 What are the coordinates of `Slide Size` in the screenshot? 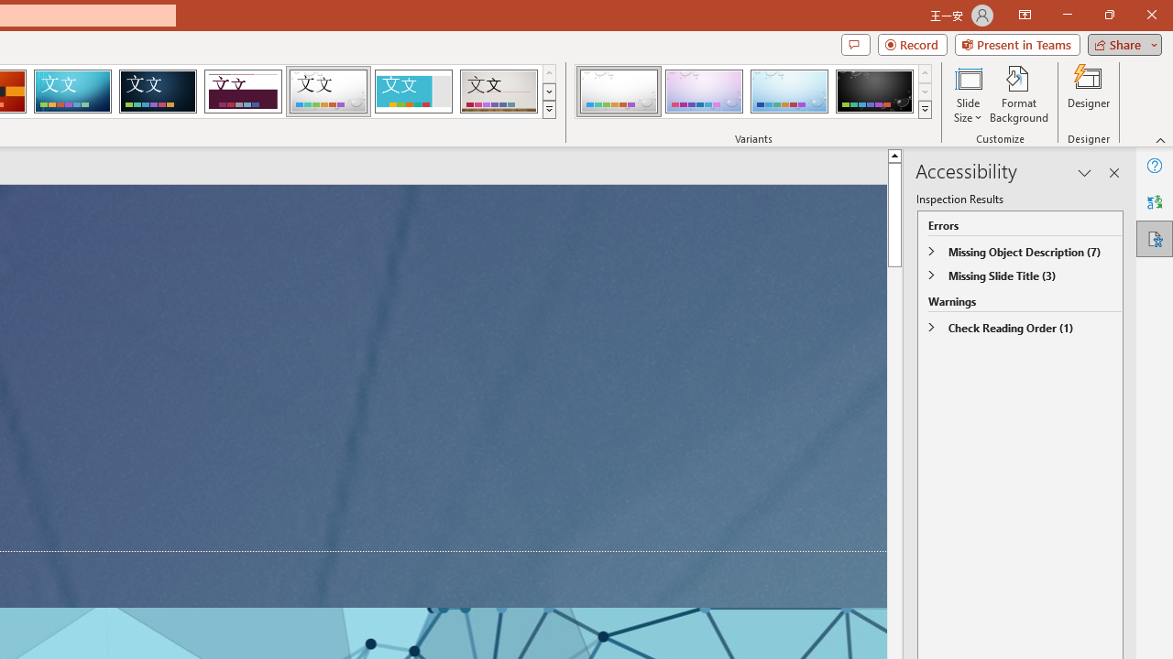 It's located at (968, 93).